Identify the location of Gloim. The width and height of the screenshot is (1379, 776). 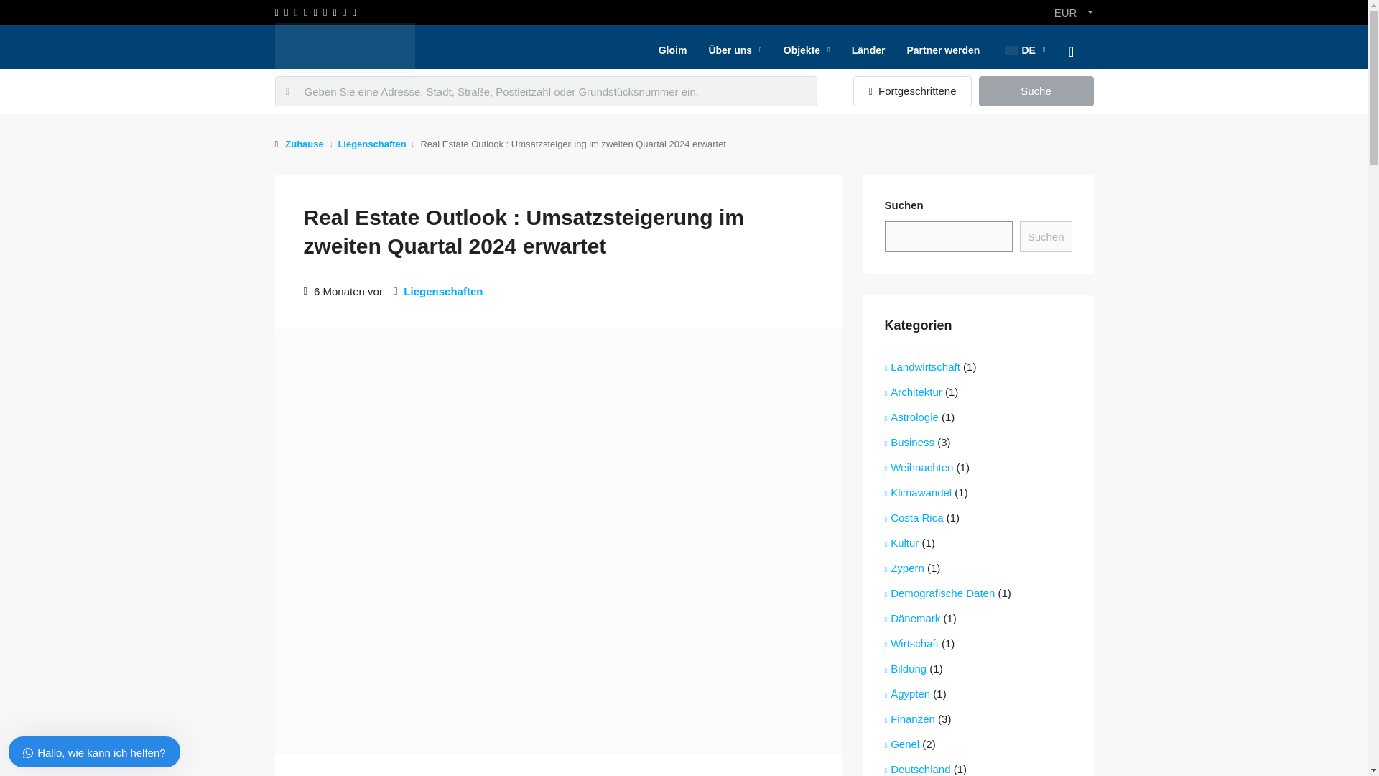
(672, 50).